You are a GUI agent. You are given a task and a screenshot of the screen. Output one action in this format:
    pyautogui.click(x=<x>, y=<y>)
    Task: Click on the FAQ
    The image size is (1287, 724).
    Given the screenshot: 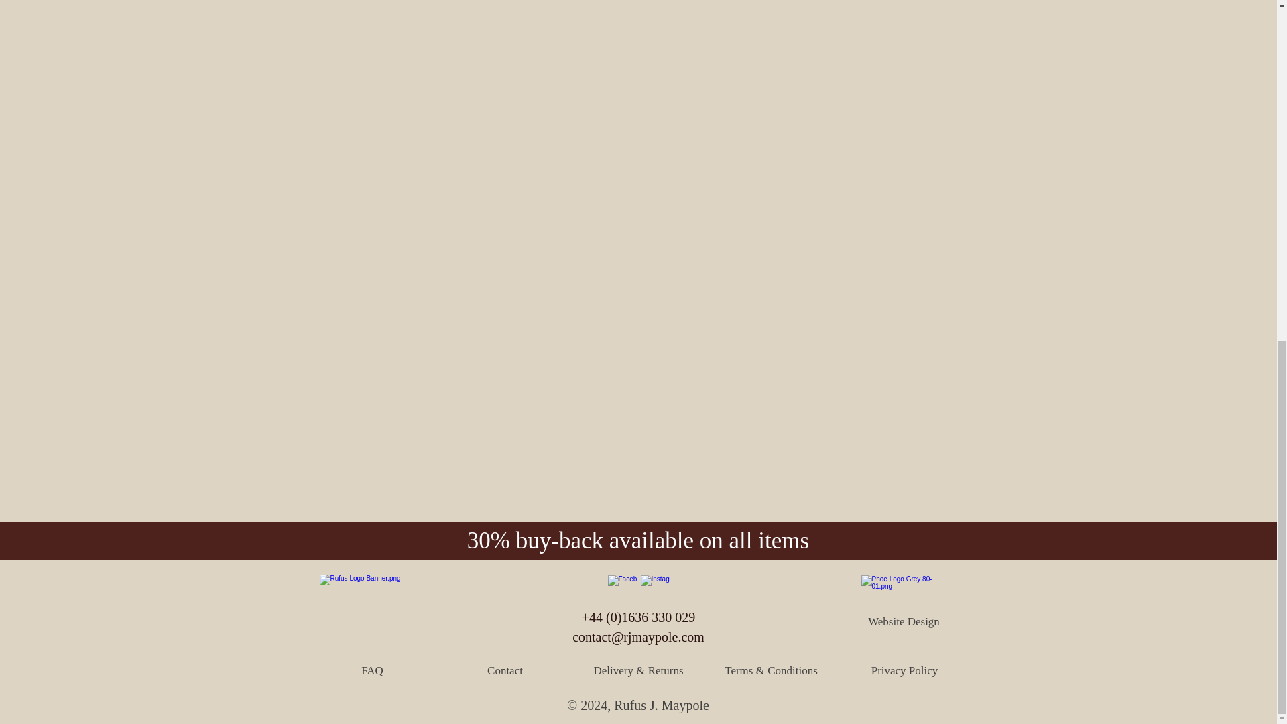 What is the action you would take?
    pyautogui.click(x=371, y=670)
    